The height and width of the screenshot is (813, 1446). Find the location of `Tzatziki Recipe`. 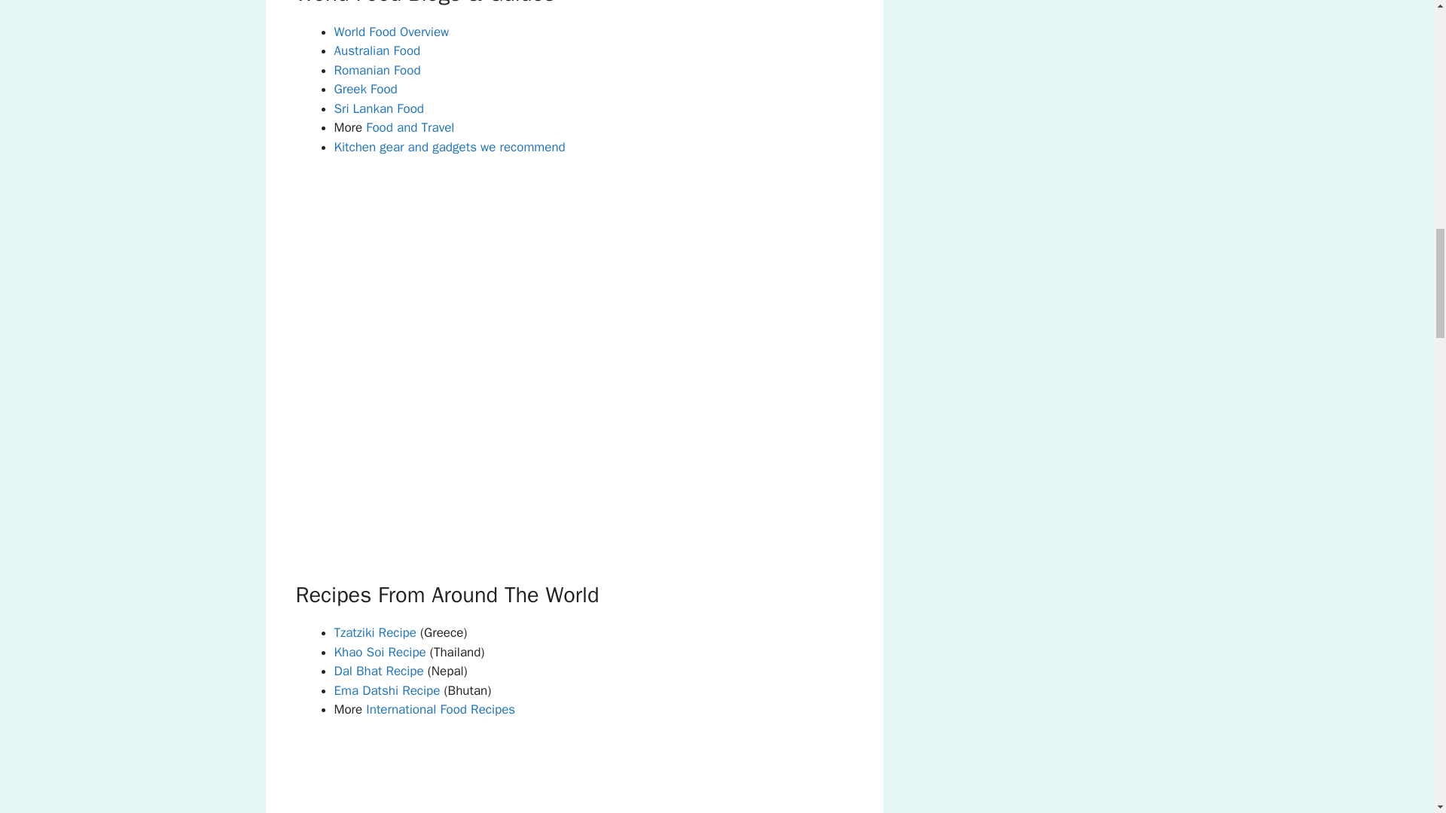

Tzatziki Recipe is located at coordinates (375, 632).